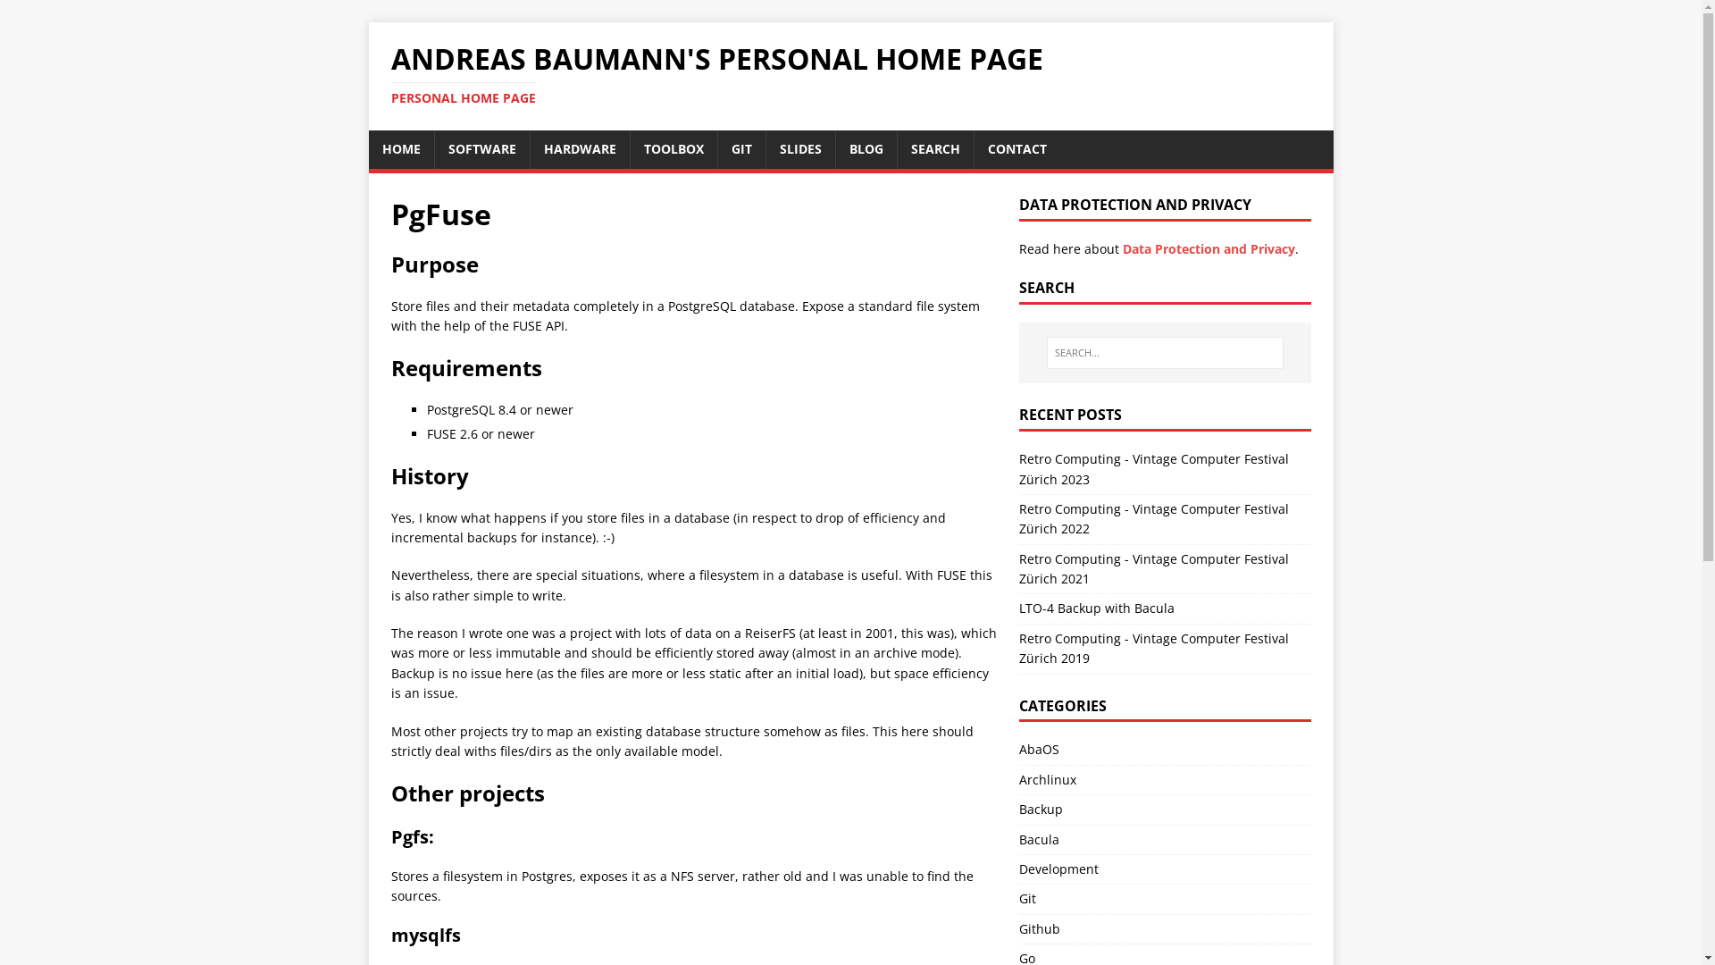 The height and width of the screenshot is (965, 1715). Describe the element at coordinates (673, 149) in the screenshot. I see `TOOLBOX` at that location.